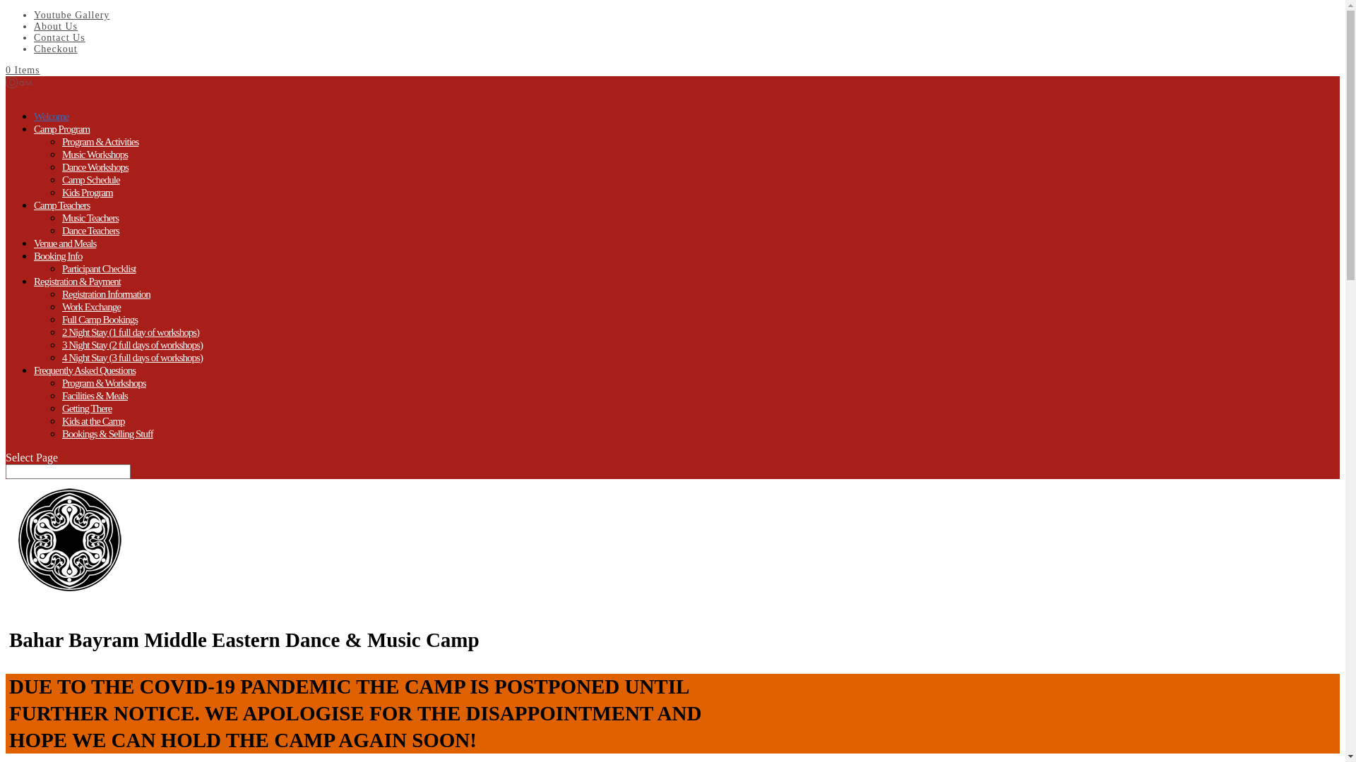 This screenshot has height=762, width=1356. What do you see at coordinates (100, 319) in the screenshot?
I see `Full Camp Bookings` at bounding box center [100, 319].